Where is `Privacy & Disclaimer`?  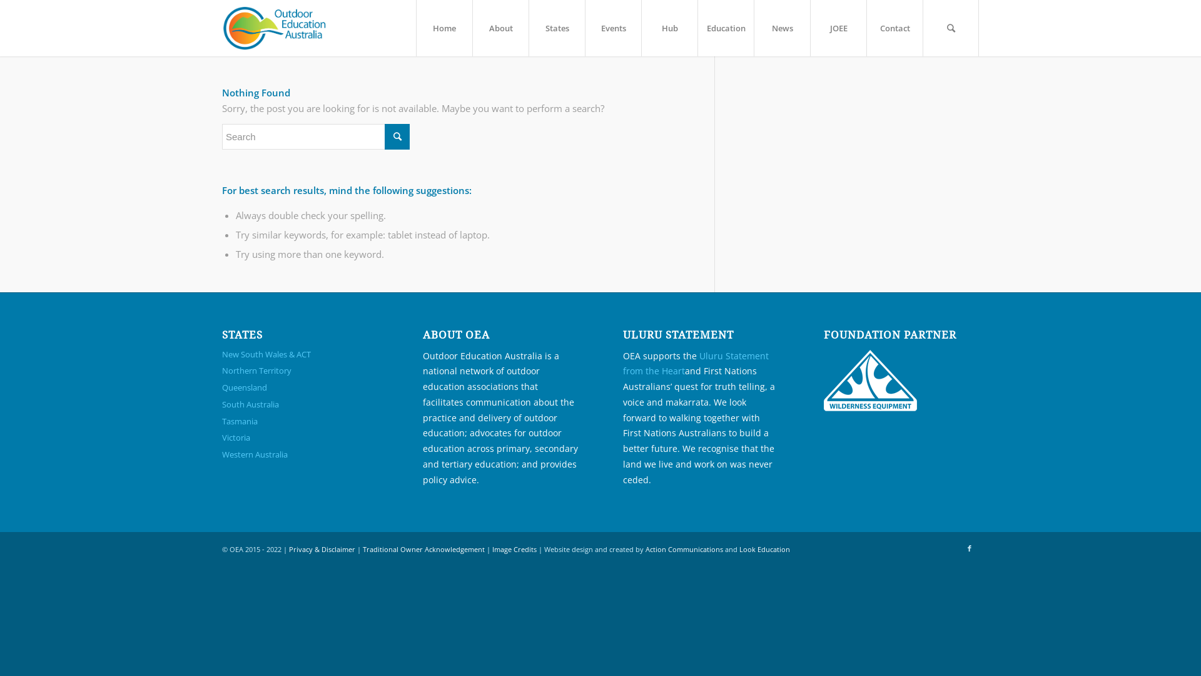 Privacy & Disclaimer is located at coordinates (322, 550).